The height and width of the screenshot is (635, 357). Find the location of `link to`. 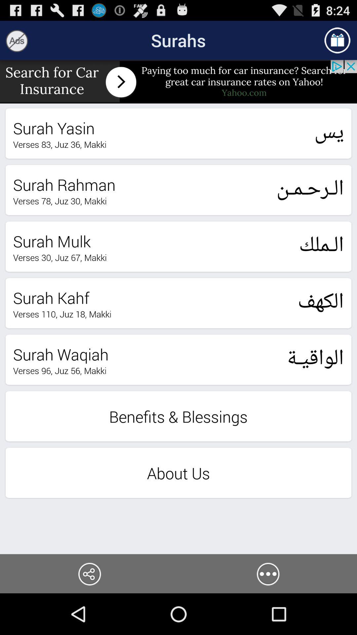

link to is located at coordinates (89, 573).